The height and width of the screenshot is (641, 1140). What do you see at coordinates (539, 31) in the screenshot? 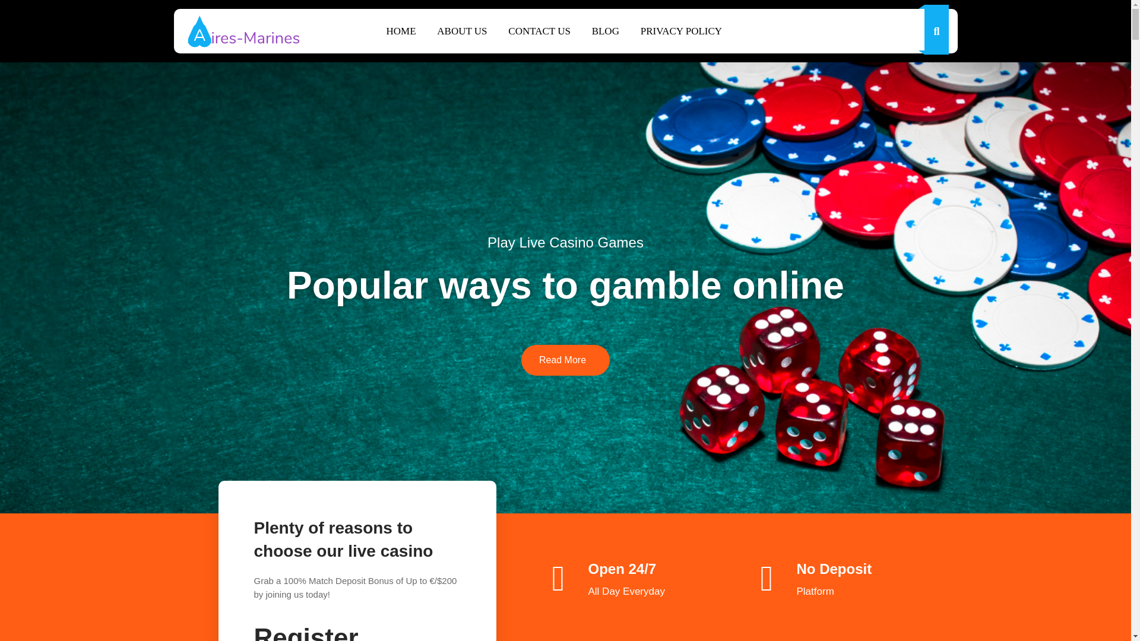
I see `CONTACT US` at bounding box center [539, 31].